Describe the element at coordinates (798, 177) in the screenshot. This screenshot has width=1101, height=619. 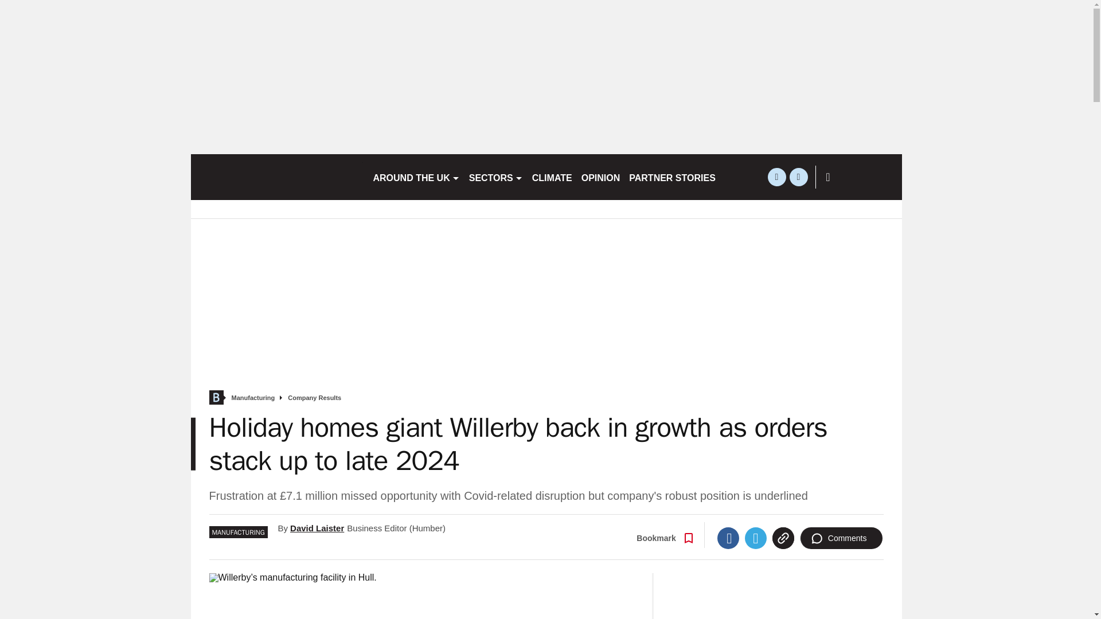
I see `linkedin` at that location.